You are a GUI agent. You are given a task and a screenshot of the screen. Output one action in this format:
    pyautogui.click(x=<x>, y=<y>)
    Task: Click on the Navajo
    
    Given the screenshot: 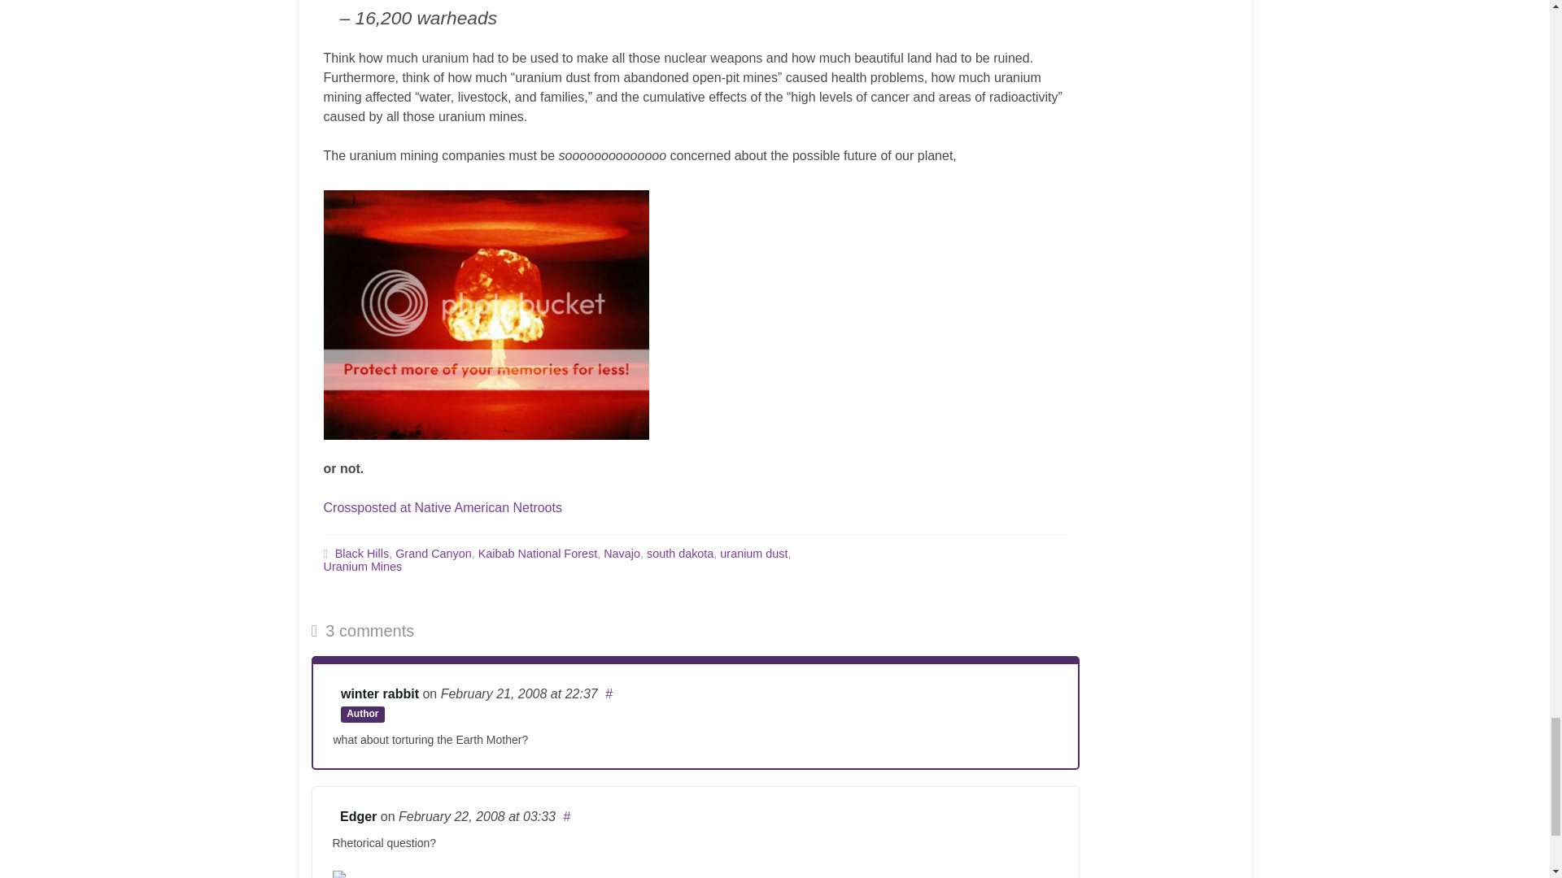 What is the action you would take?
    pyautogui.click(x=622, y=552)
    